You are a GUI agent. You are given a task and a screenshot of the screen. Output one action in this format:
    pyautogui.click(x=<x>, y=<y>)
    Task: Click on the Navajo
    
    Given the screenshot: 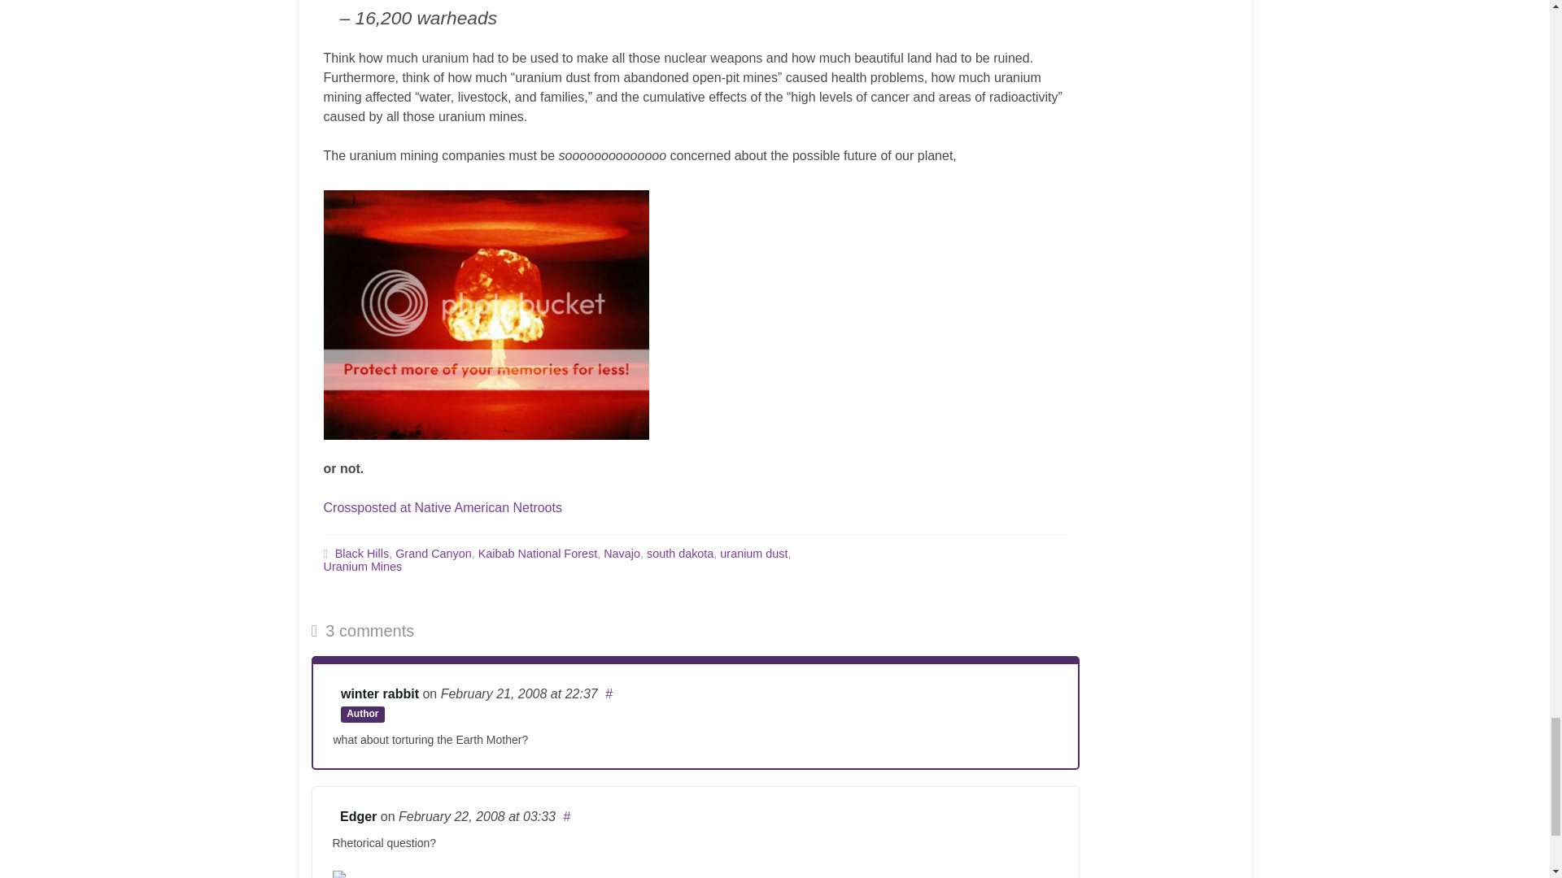 What is the action you would take?
    pyautogui.click(x=622, y=552)
    